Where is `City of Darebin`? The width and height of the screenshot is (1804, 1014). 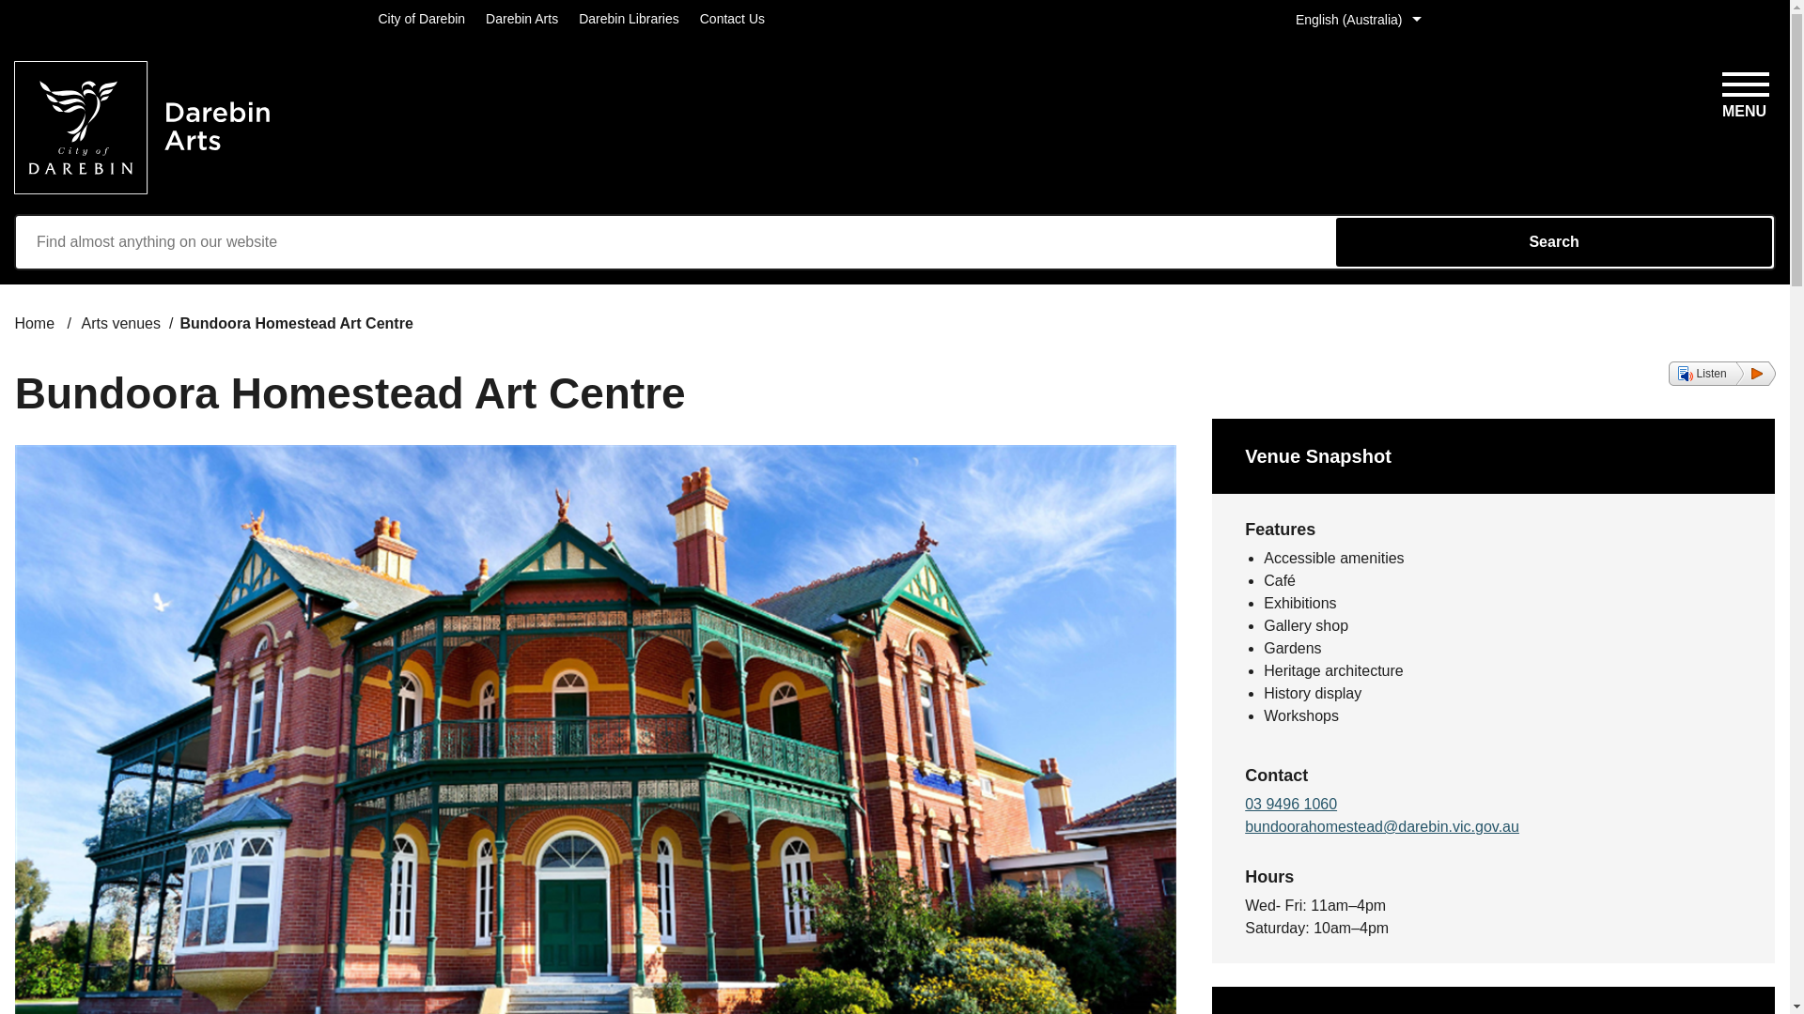
City of Darebin is located at coordinates (421, 19).